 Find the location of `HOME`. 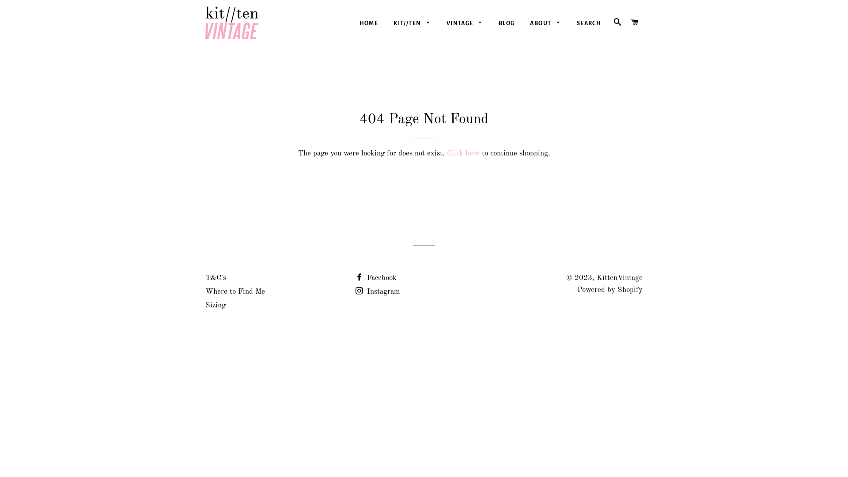

HOME is located at coordinates (369, 24).